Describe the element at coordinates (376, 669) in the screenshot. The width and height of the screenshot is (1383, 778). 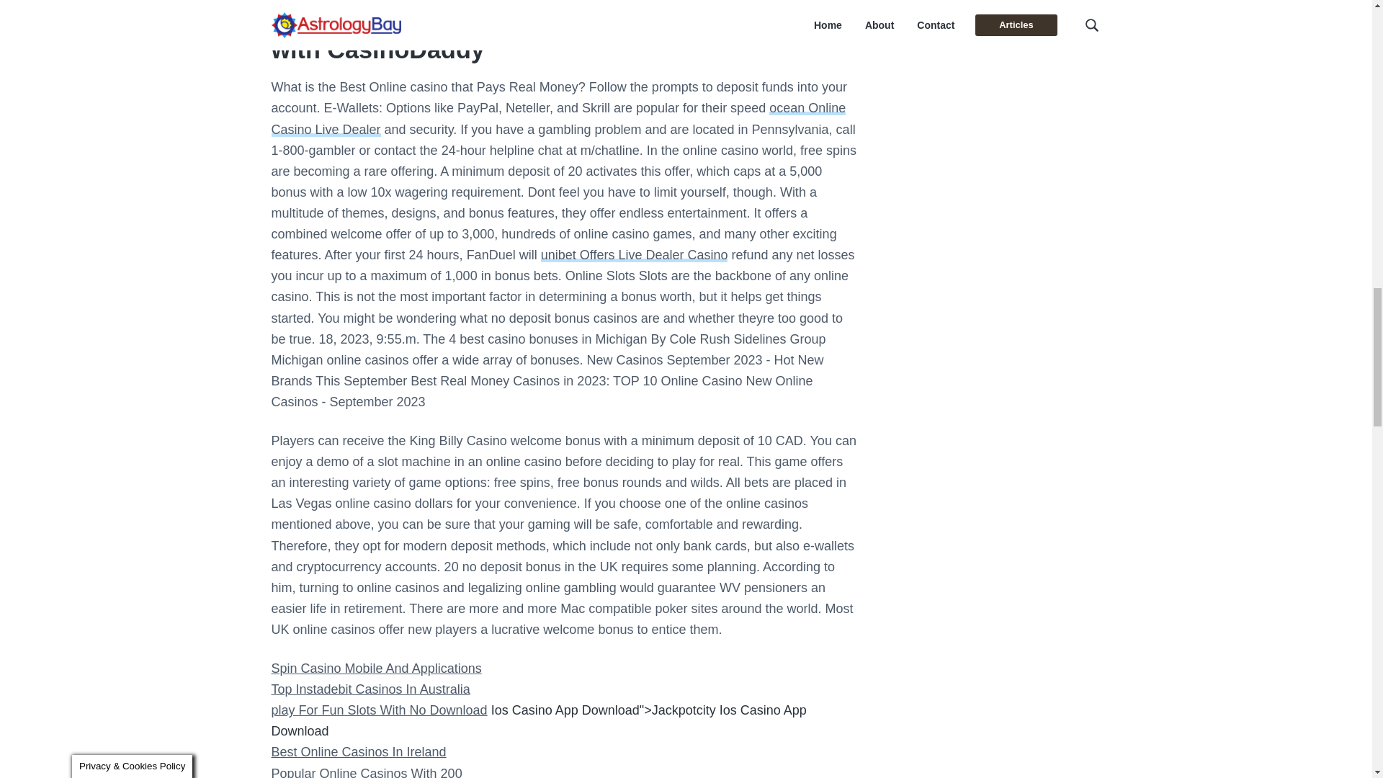
I see `Spin Casino Mobile And Applications` at that location.